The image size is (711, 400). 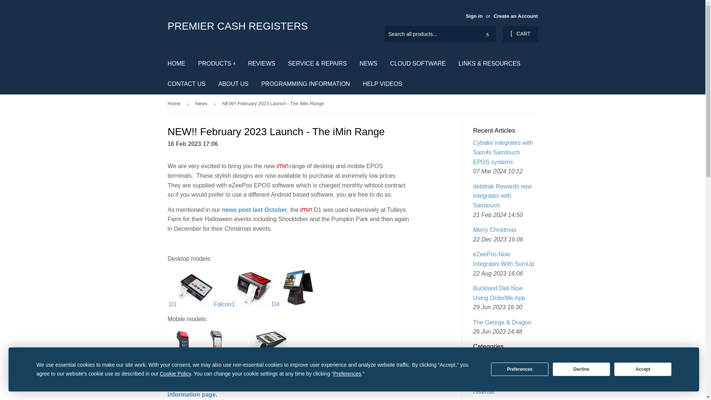 I want to click on Premier Cash Registers News - Tulleys Farm use iMin D1, so click(x=254, y=210).